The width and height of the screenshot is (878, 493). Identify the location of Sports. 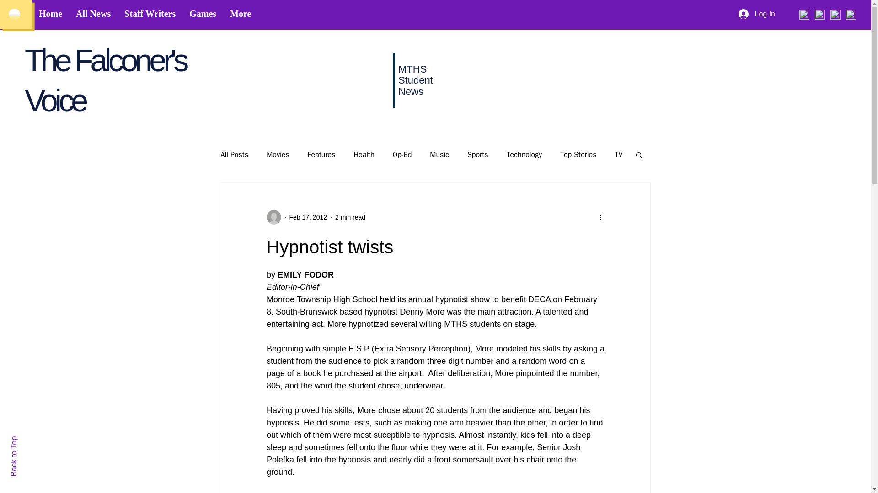
(477, 154).